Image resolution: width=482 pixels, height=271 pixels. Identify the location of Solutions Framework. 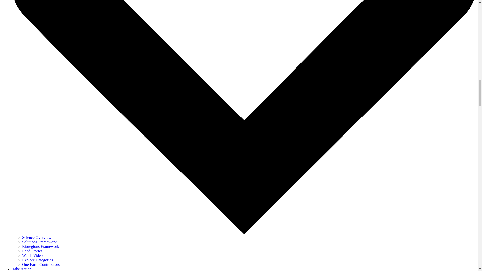
(39, 242).